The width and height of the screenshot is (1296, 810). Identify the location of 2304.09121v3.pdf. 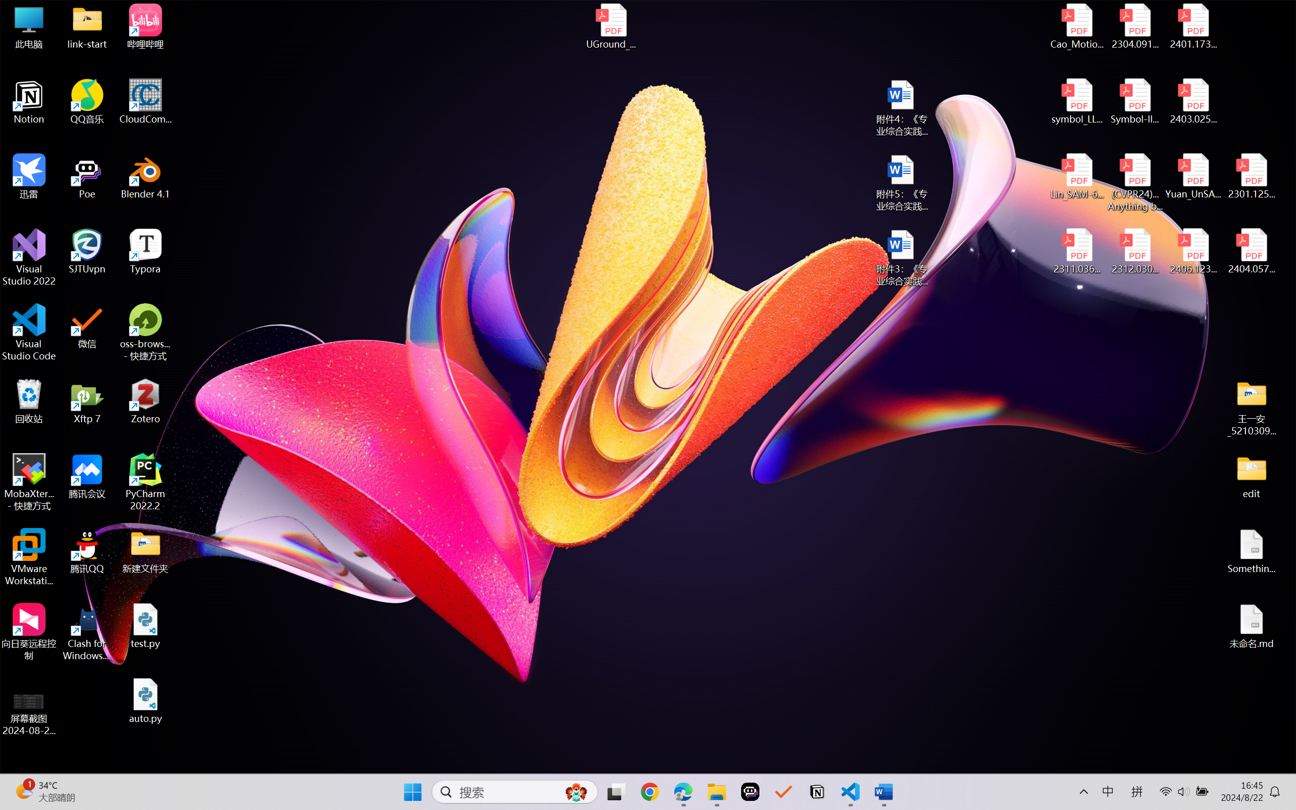
(1135, 26).